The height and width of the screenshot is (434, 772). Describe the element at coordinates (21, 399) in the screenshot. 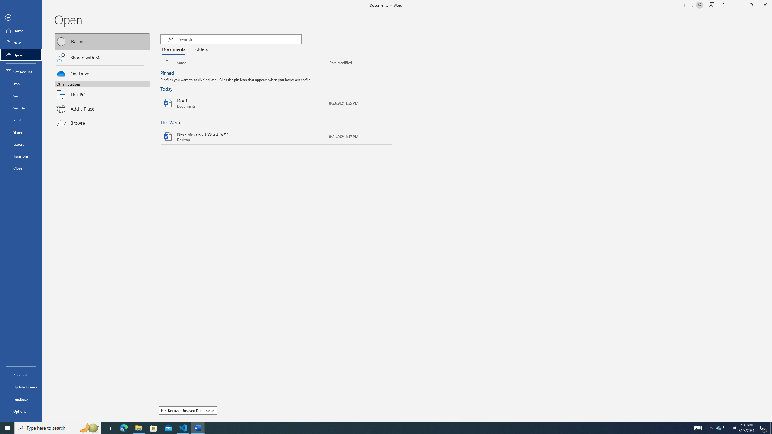

I see `Feedback` at that location.